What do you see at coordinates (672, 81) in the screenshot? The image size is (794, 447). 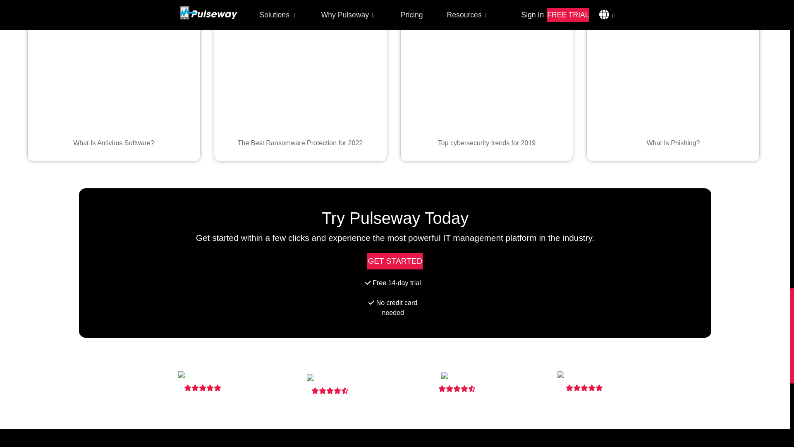 I see `What Is Phishing?` at bounding box center [672, 81].